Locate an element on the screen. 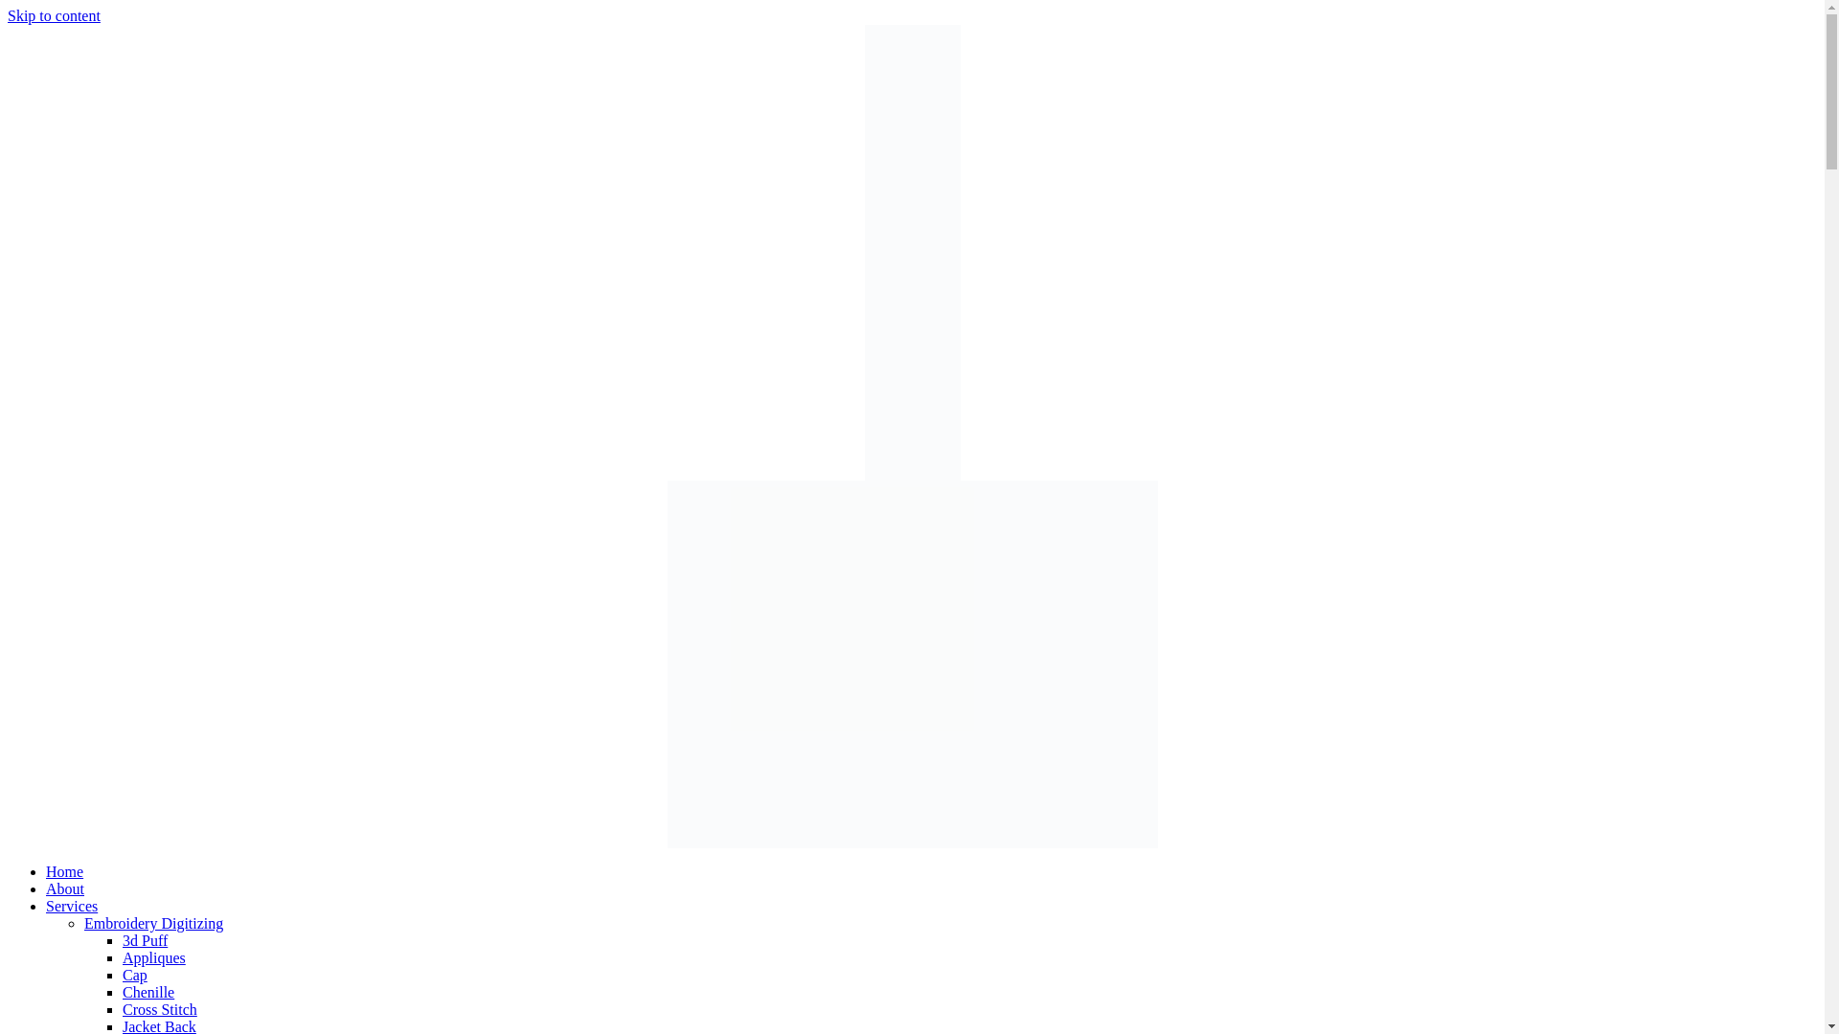  Cap is located at coordinates (134, 975).